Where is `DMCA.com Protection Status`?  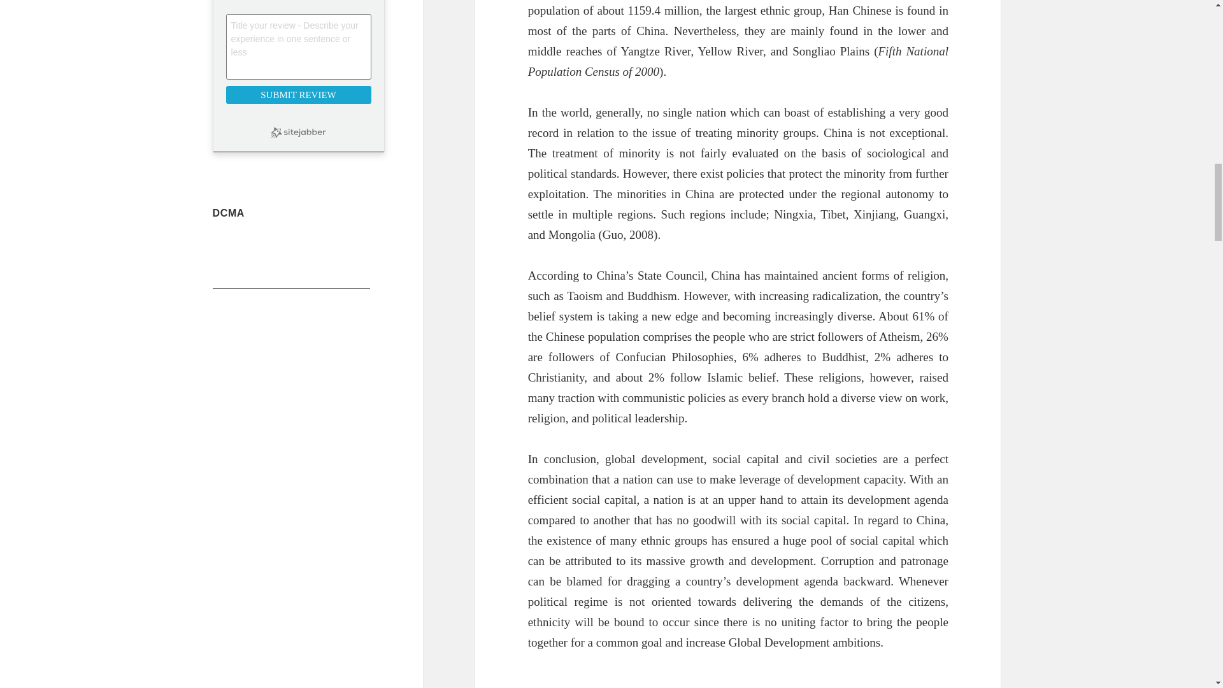 DMCA.com Protection Status is located at coordinates (292, 283).